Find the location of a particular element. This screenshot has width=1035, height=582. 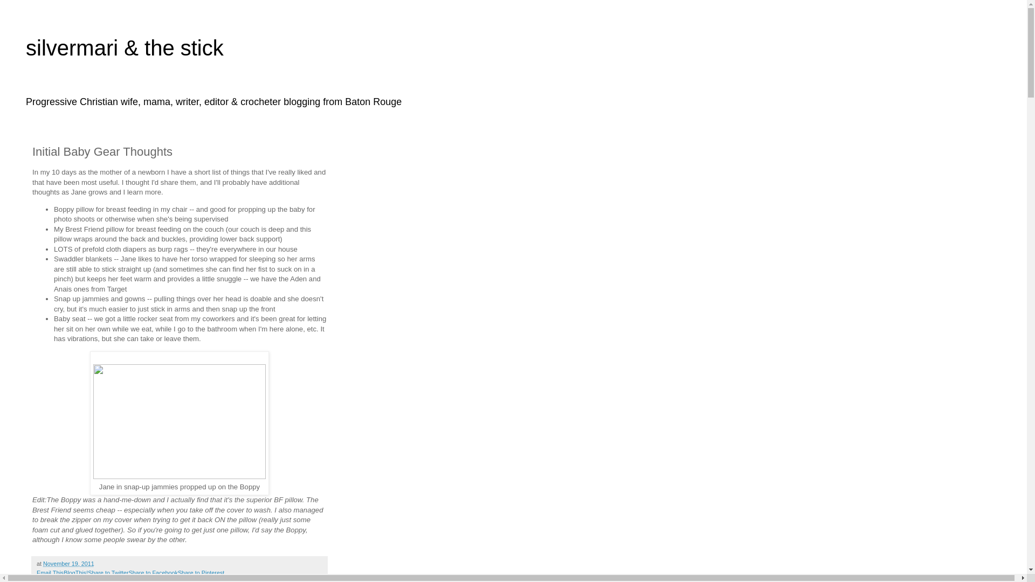

permanent link is located at coordinates (68, 564).